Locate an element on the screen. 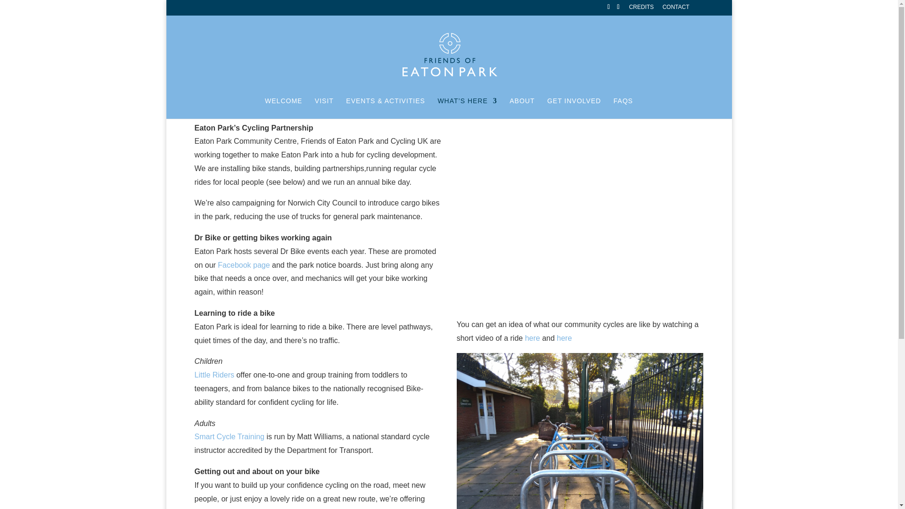 The image size is (905, 509). Facebook page is located at coordinates (244, 265).